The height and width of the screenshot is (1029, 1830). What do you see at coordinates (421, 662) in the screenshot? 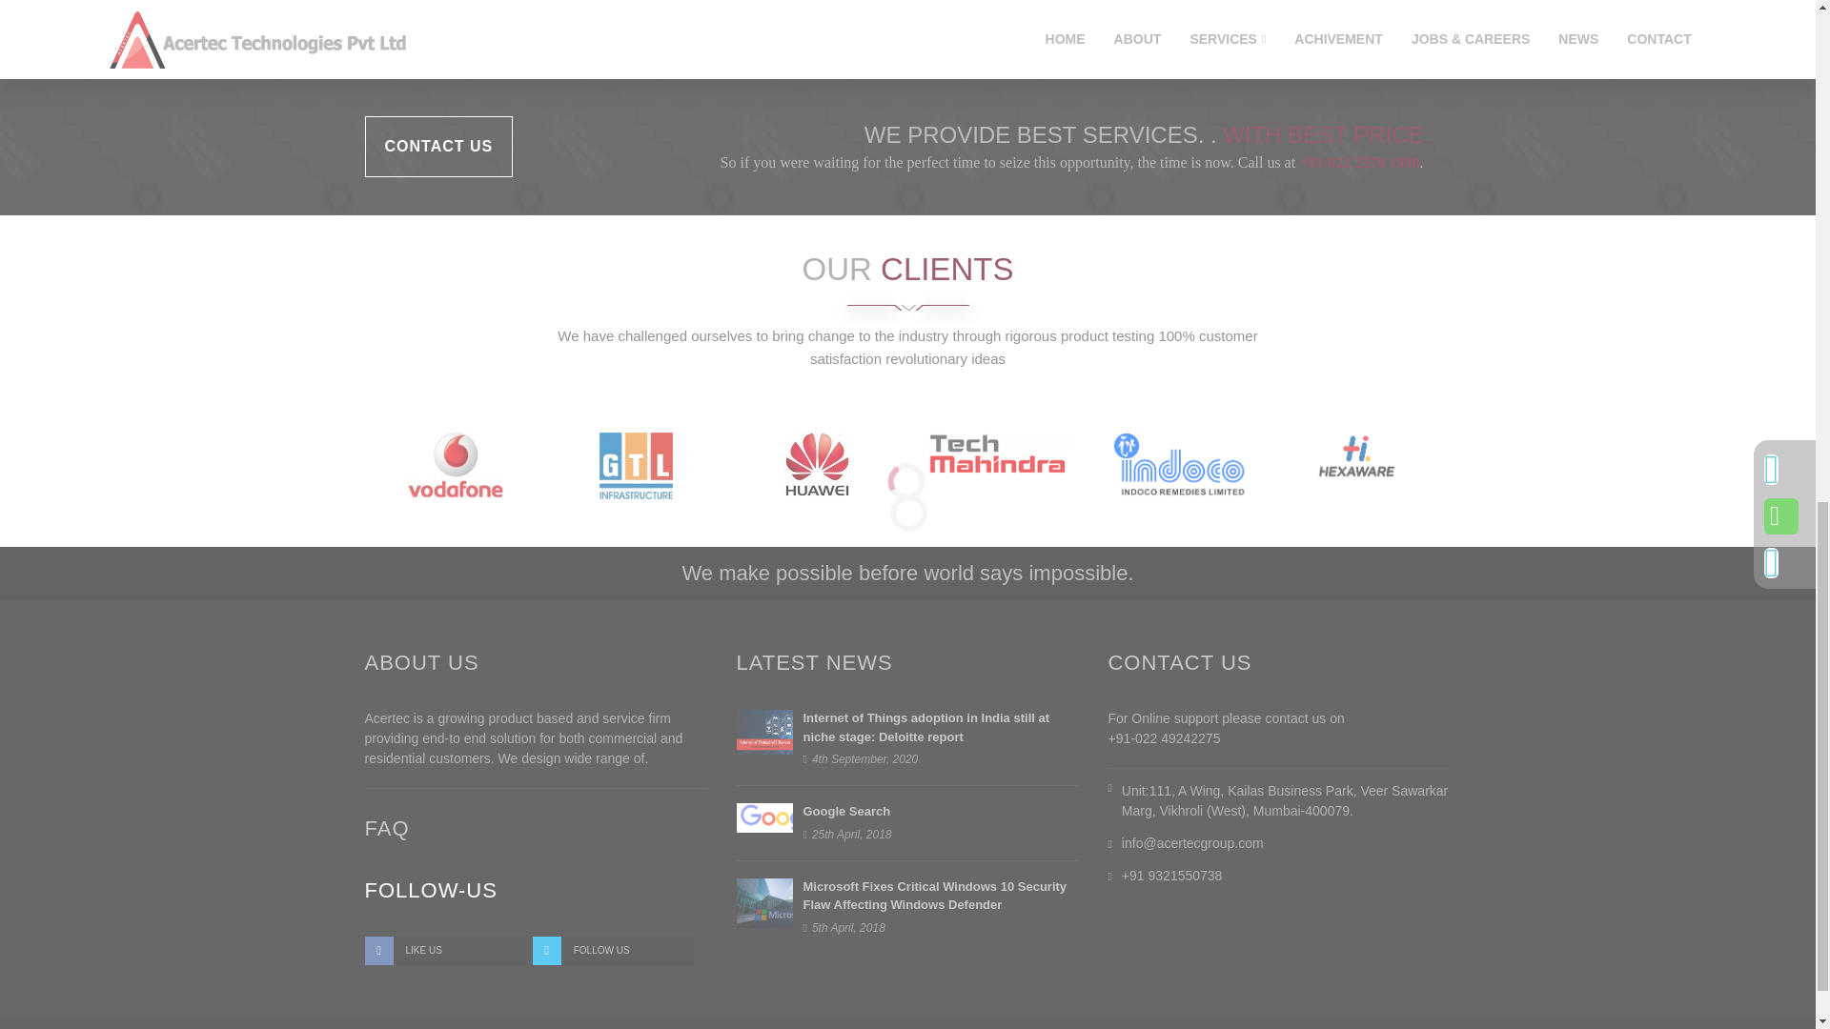
I see `ABOUT US` at bounding box center [421, 662].